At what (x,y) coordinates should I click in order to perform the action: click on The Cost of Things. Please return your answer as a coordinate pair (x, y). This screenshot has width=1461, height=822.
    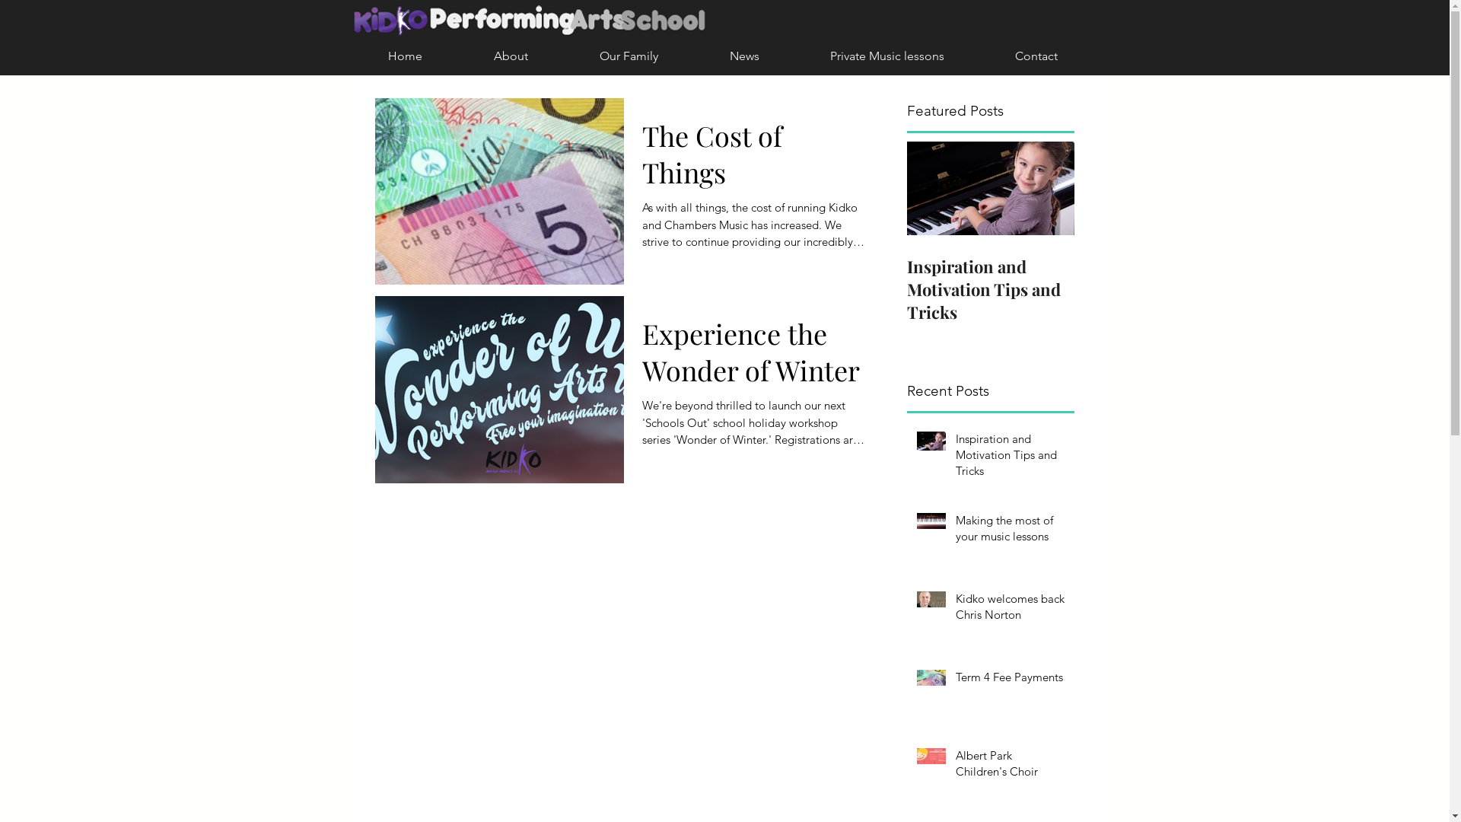
    Looking at the image, I should click on (755, 158).